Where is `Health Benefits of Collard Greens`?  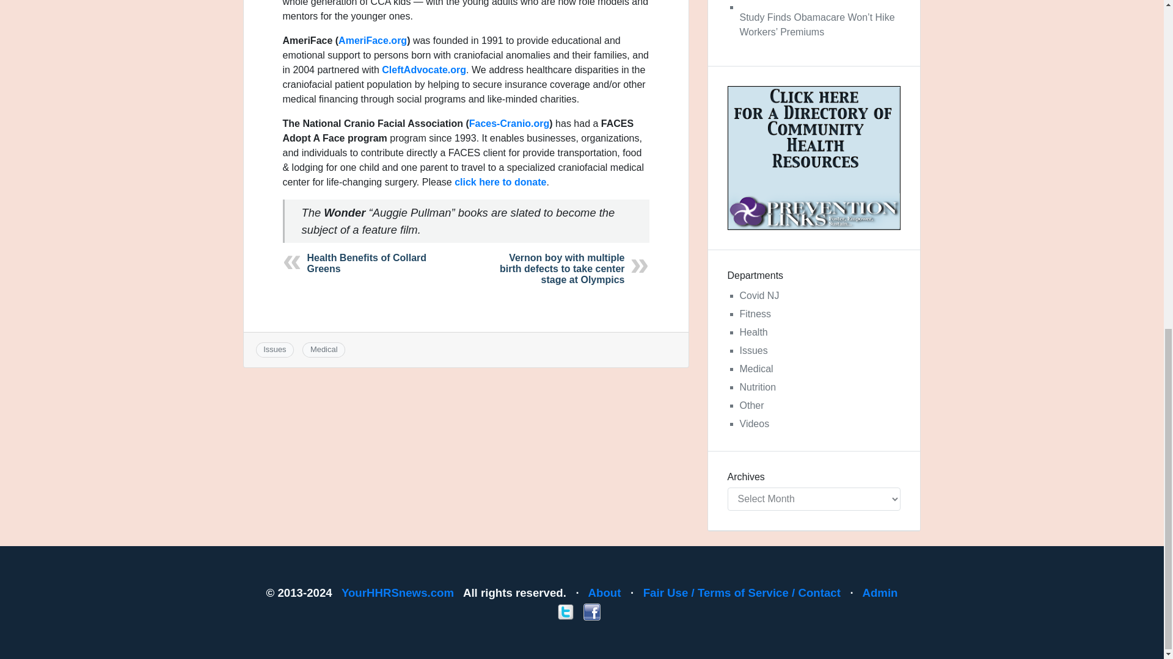 Health Benefits of Collard Greens is located at coordinates (367, 263).